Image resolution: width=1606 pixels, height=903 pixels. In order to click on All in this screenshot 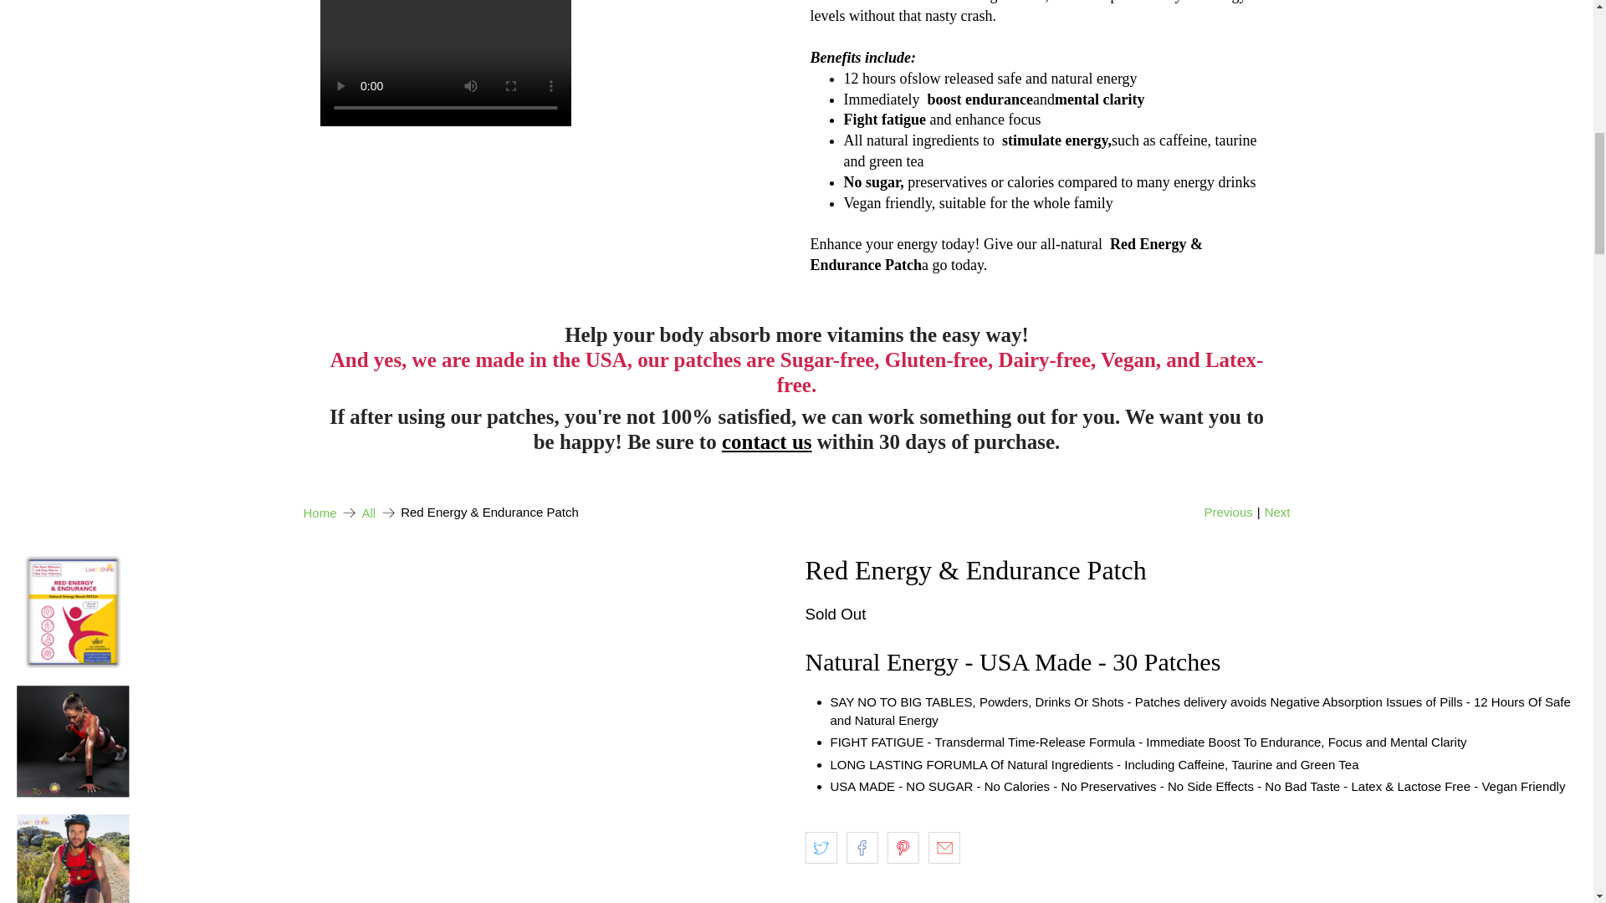, I will do `click(369, 513)`.